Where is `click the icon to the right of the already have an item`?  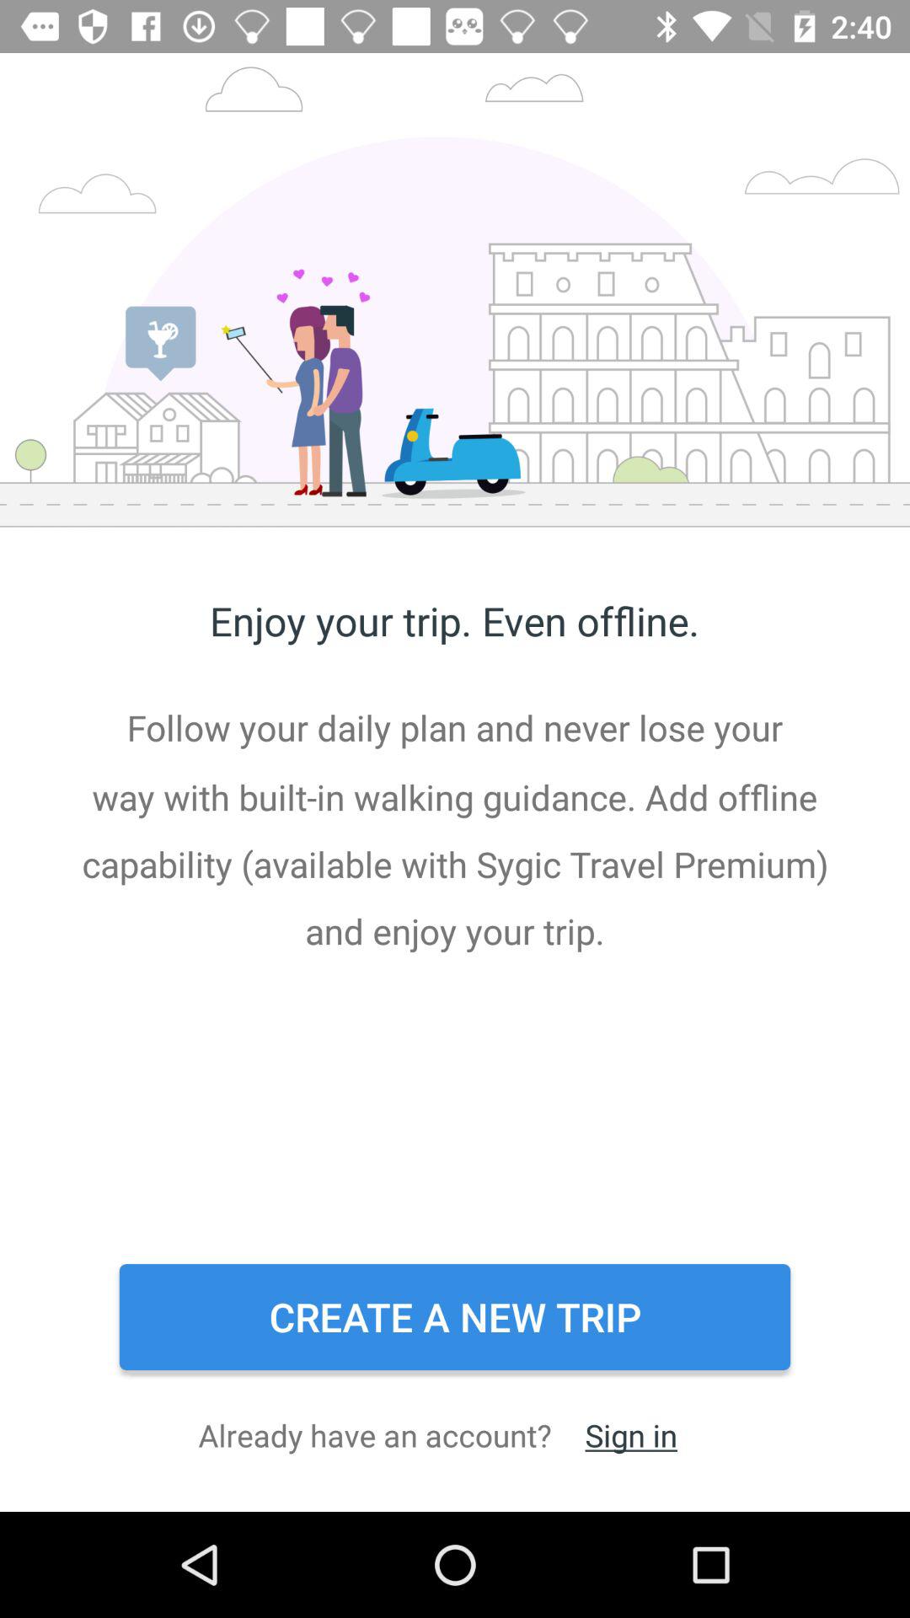
click the icon to the right of the already have an item is located at coordinates (630, 1434).